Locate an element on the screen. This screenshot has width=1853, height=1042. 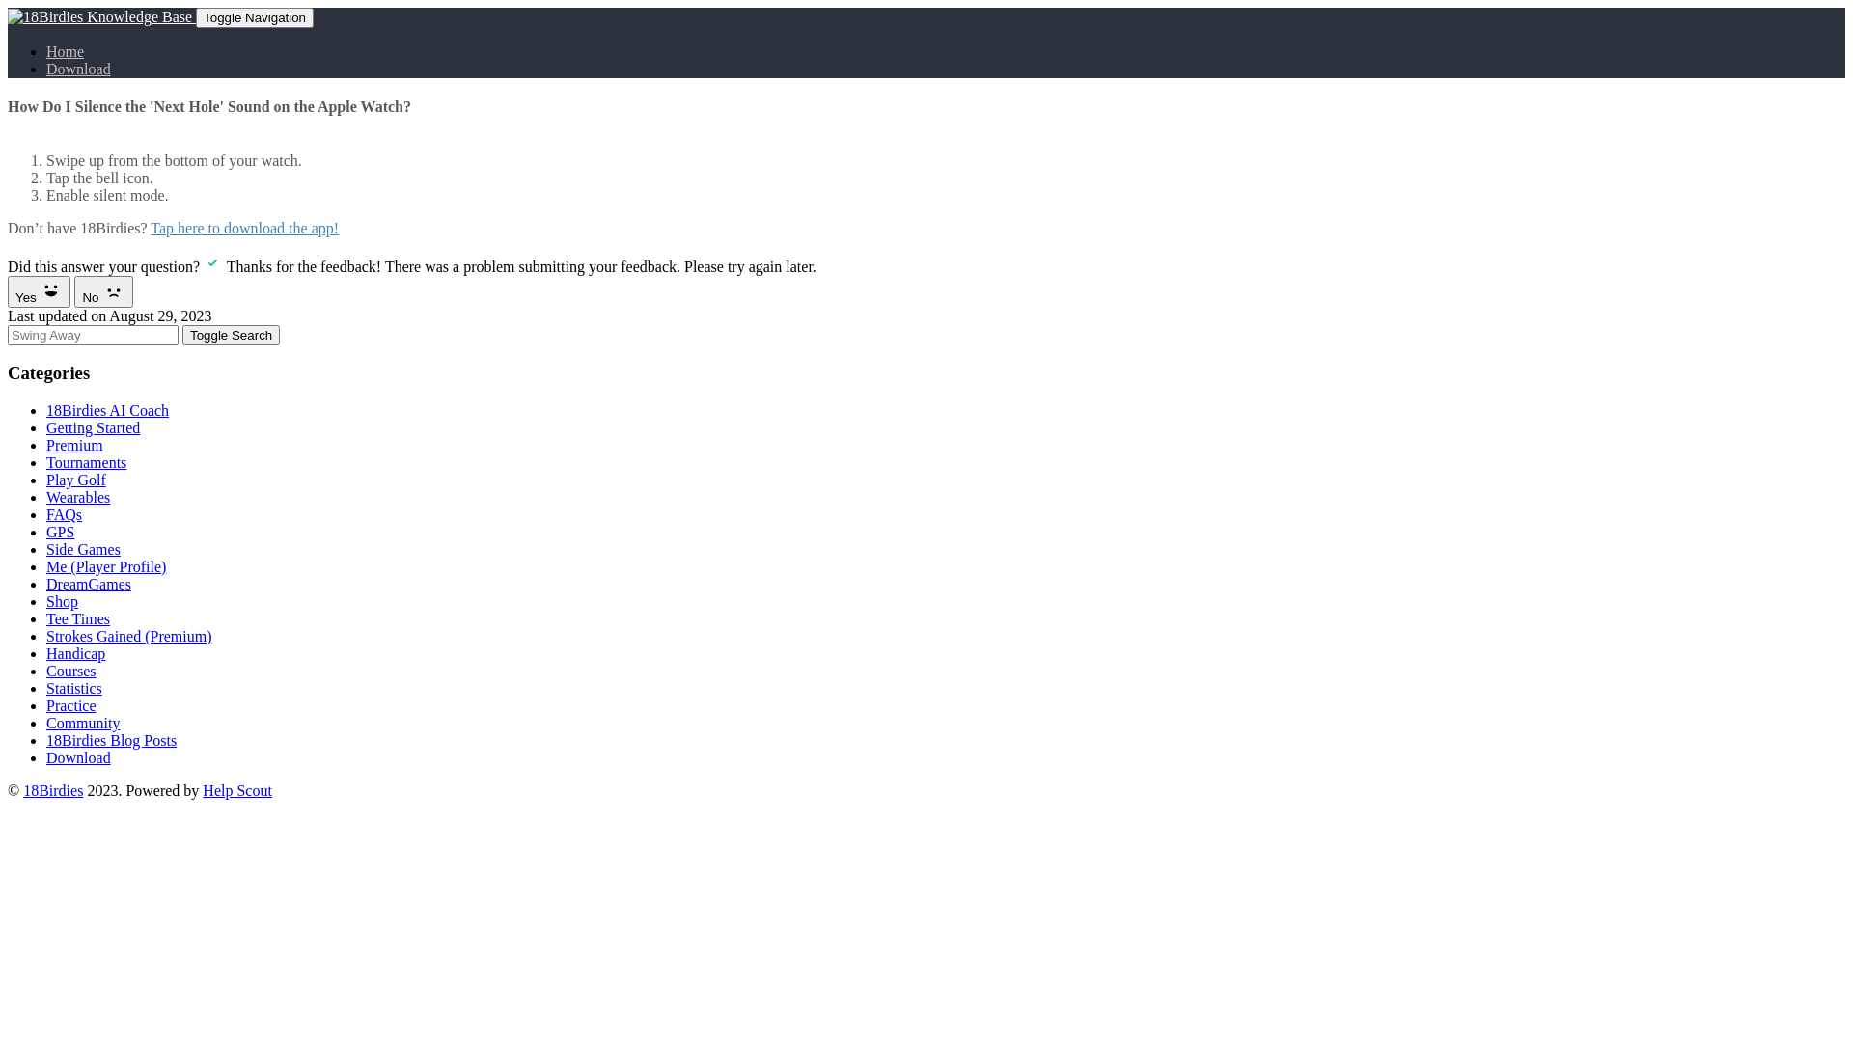
Yes is located at coordinates (39, 291).